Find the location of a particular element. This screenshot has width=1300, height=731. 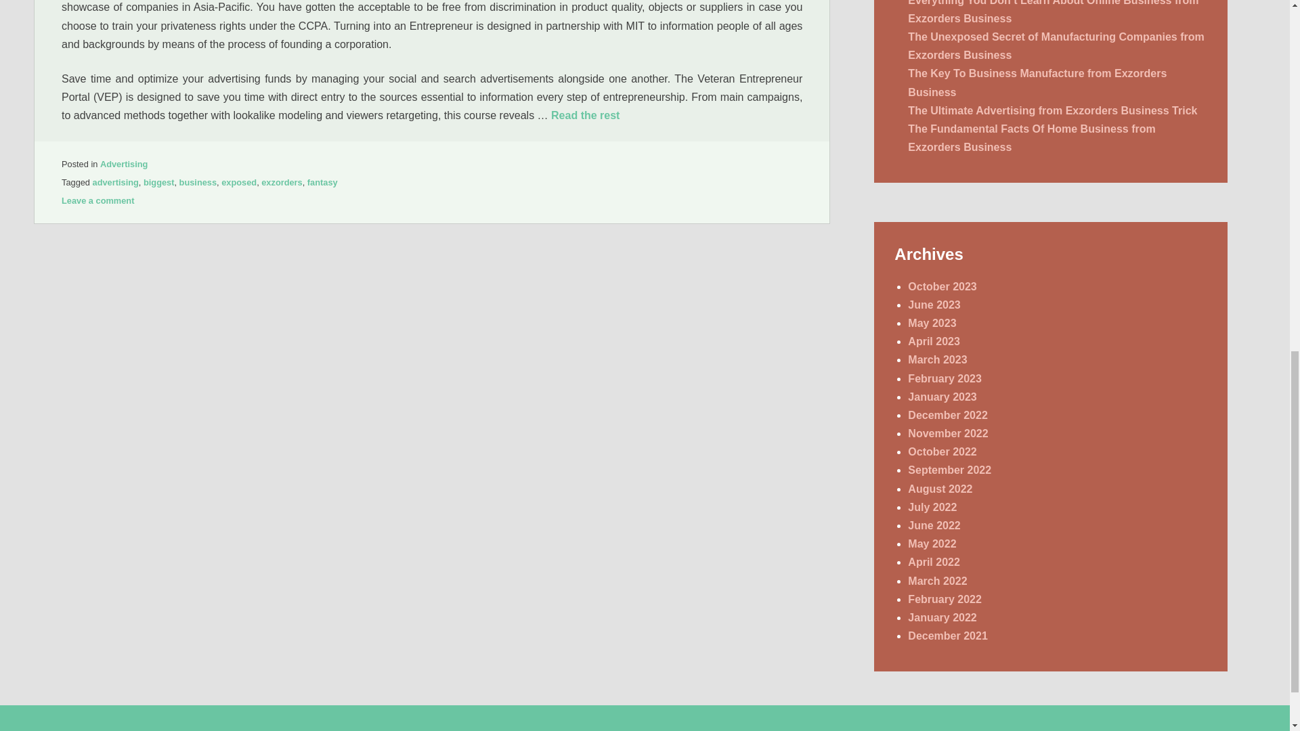

exzorders is located at coordinates (281, 182).